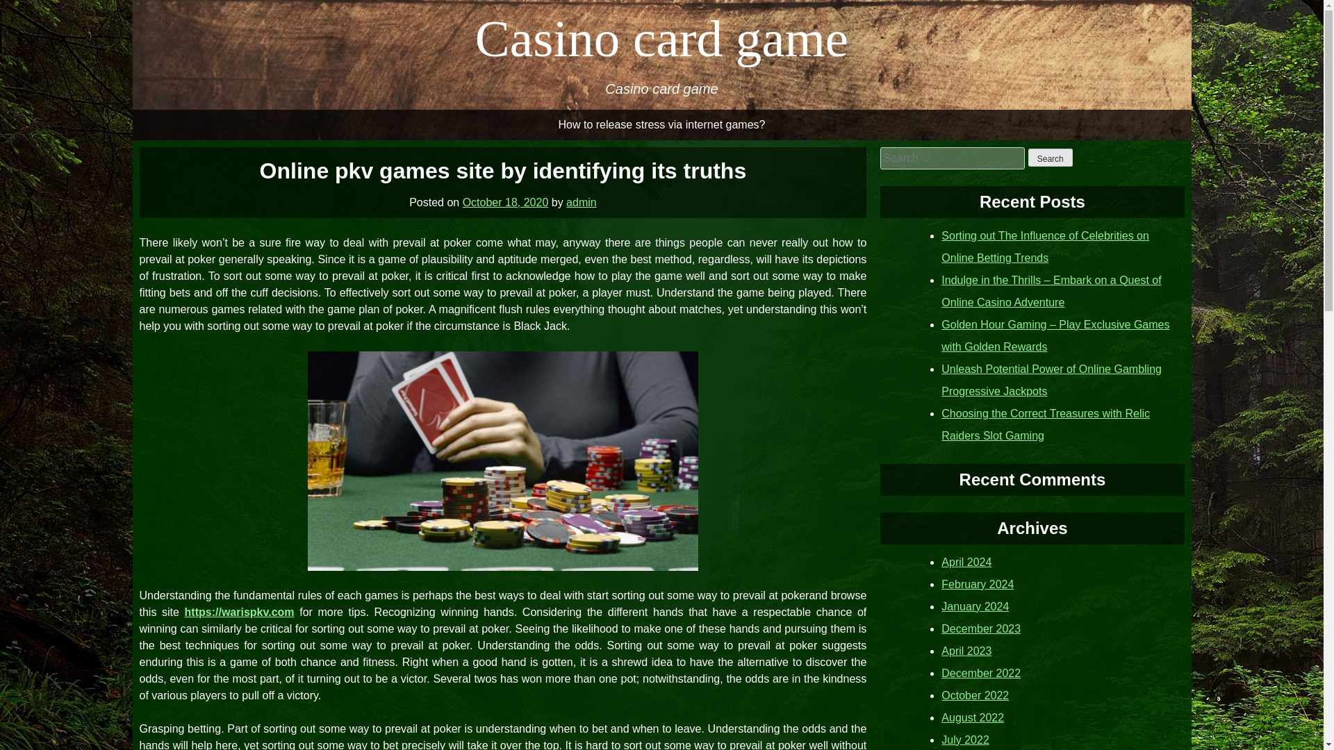  What do you see at coordinates (506, 201) in the screenshot?
I see `October 18, 2020` at bounding box center [506, 201].